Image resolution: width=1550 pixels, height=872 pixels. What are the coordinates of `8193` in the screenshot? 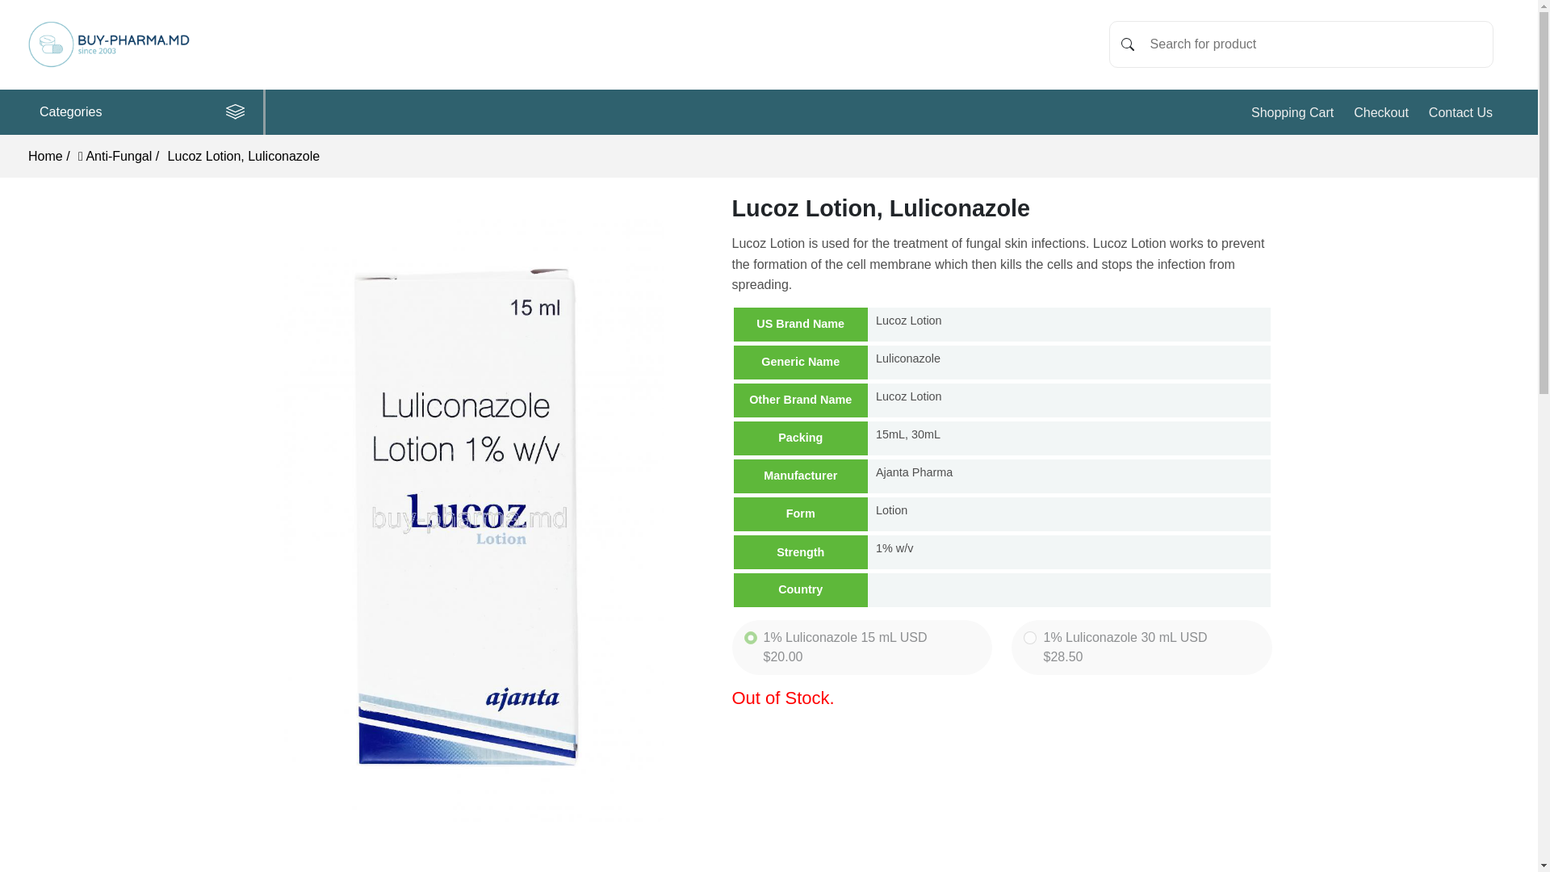 It's located at (1030, 638).